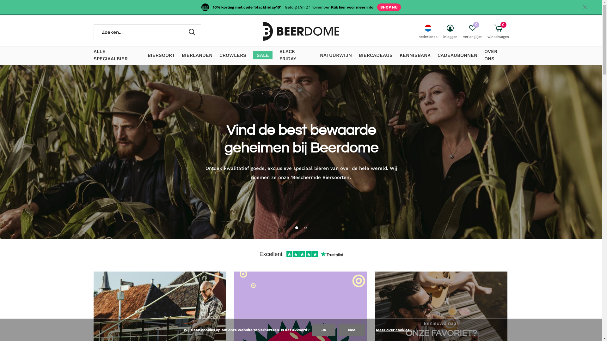  What do you see at coordinates (352, 330) in the screenshot?
I see `Nee` at bounding box center [352, 330].